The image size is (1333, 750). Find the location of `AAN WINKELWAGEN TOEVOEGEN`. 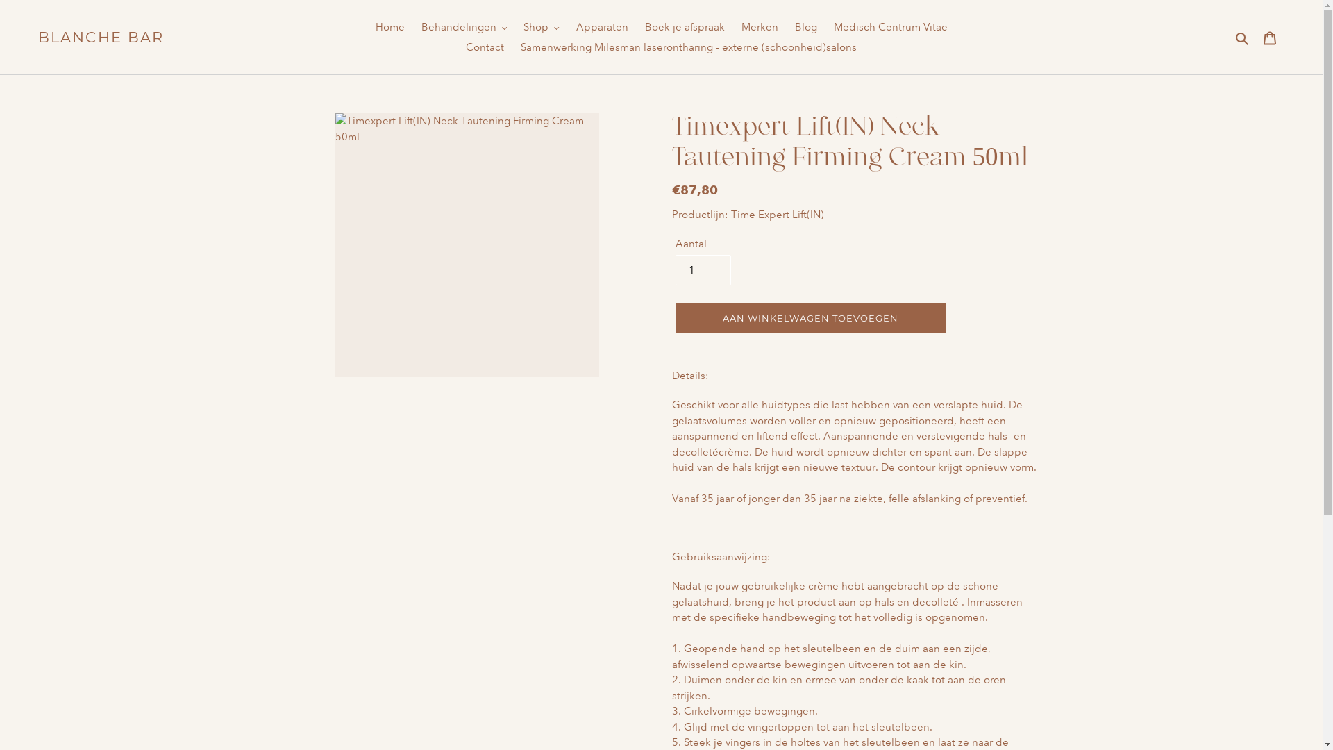

AAN WINKELWAGEN TOEVOEGEN is located at coordinates (810, 318).